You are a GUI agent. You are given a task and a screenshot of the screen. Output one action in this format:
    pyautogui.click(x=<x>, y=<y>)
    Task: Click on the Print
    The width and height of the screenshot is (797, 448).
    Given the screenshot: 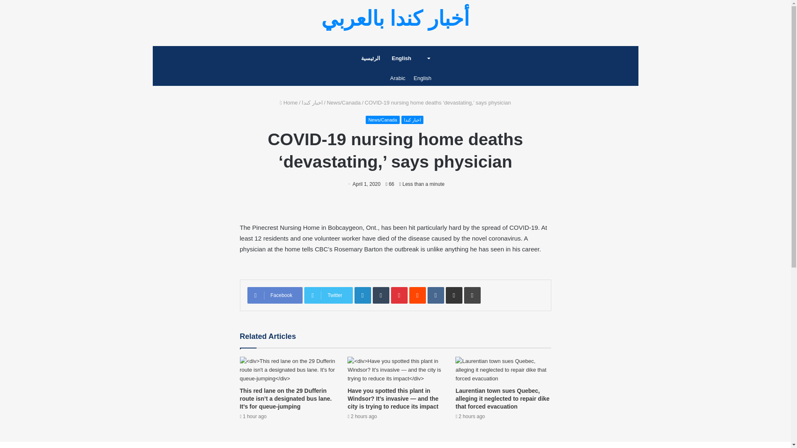 What is the action you would take?
    pyautogui.click(x=472, y=295)
    